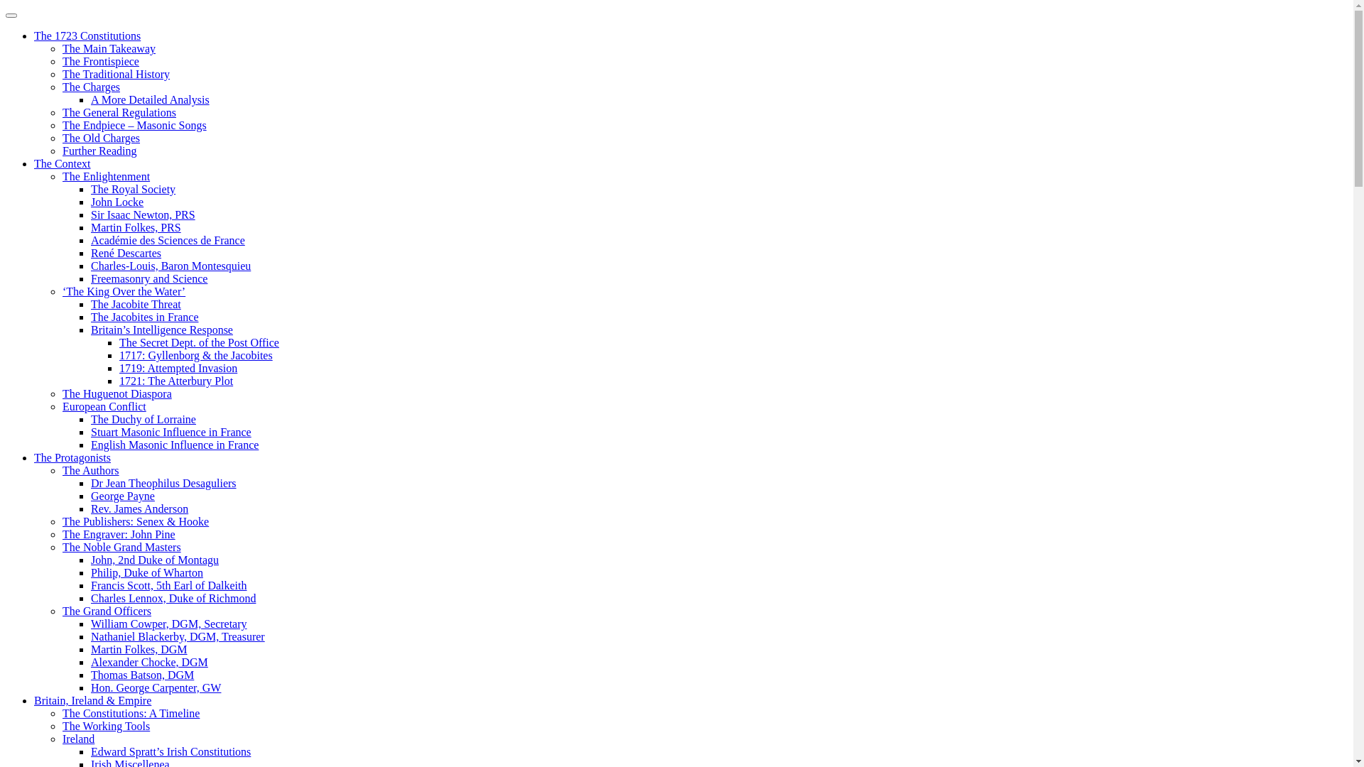 This screenshot has width=1364, height=767. What do you see at coordinates (78, 739) in the screenshot?
I see `Ireland` at bounding box center [78, 739].